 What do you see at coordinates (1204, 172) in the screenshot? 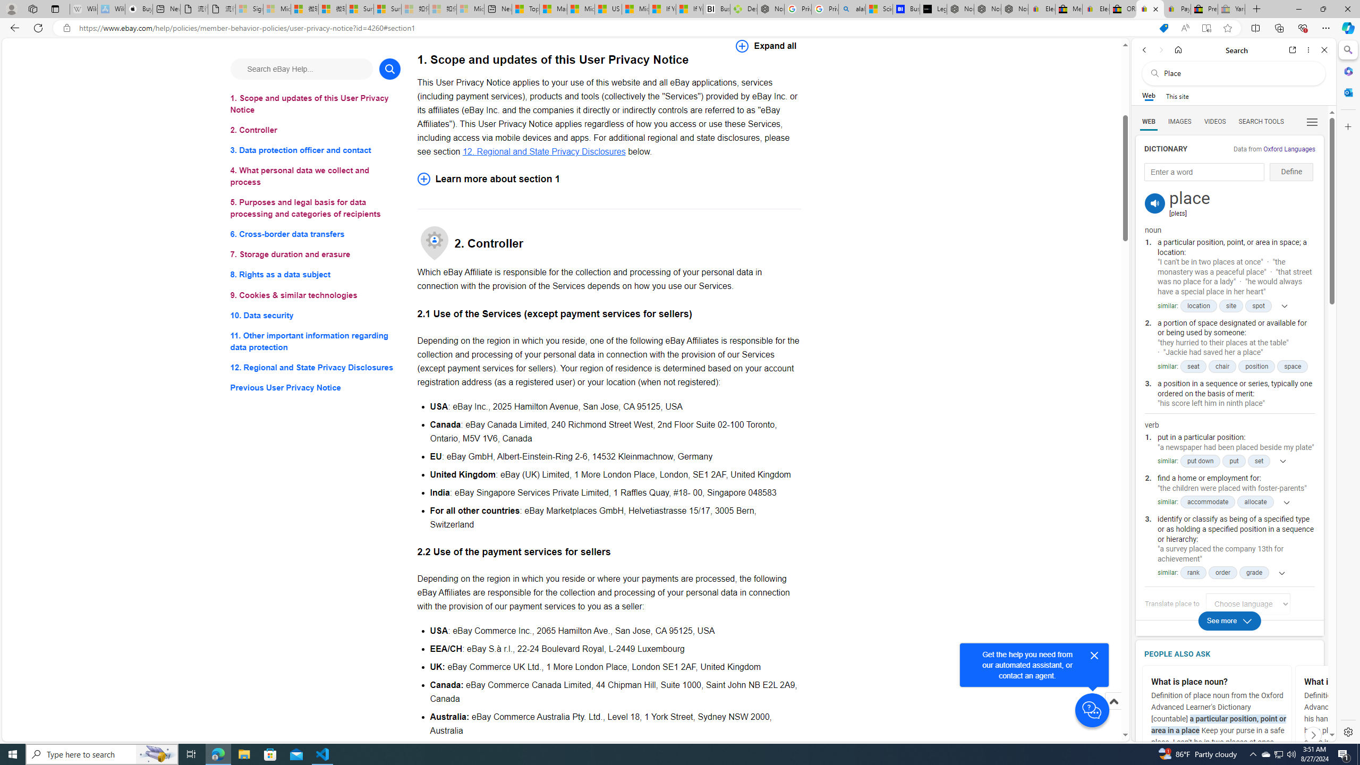
I see `Enter a word` at bounding box center [1204, 172].